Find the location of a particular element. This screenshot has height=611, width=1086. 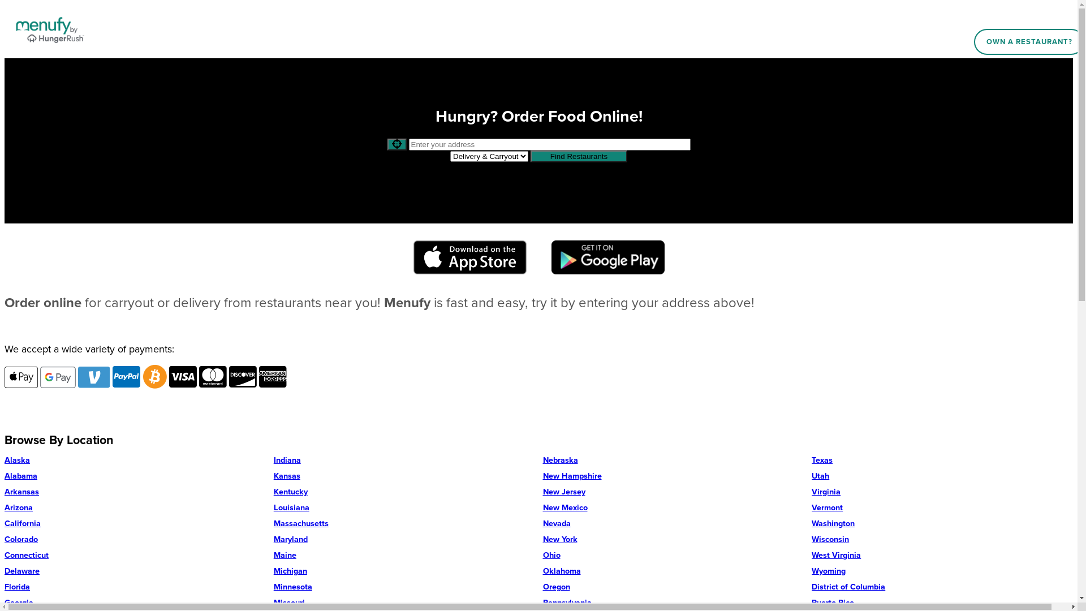

Kentucky is located at coordinates (404, 492).